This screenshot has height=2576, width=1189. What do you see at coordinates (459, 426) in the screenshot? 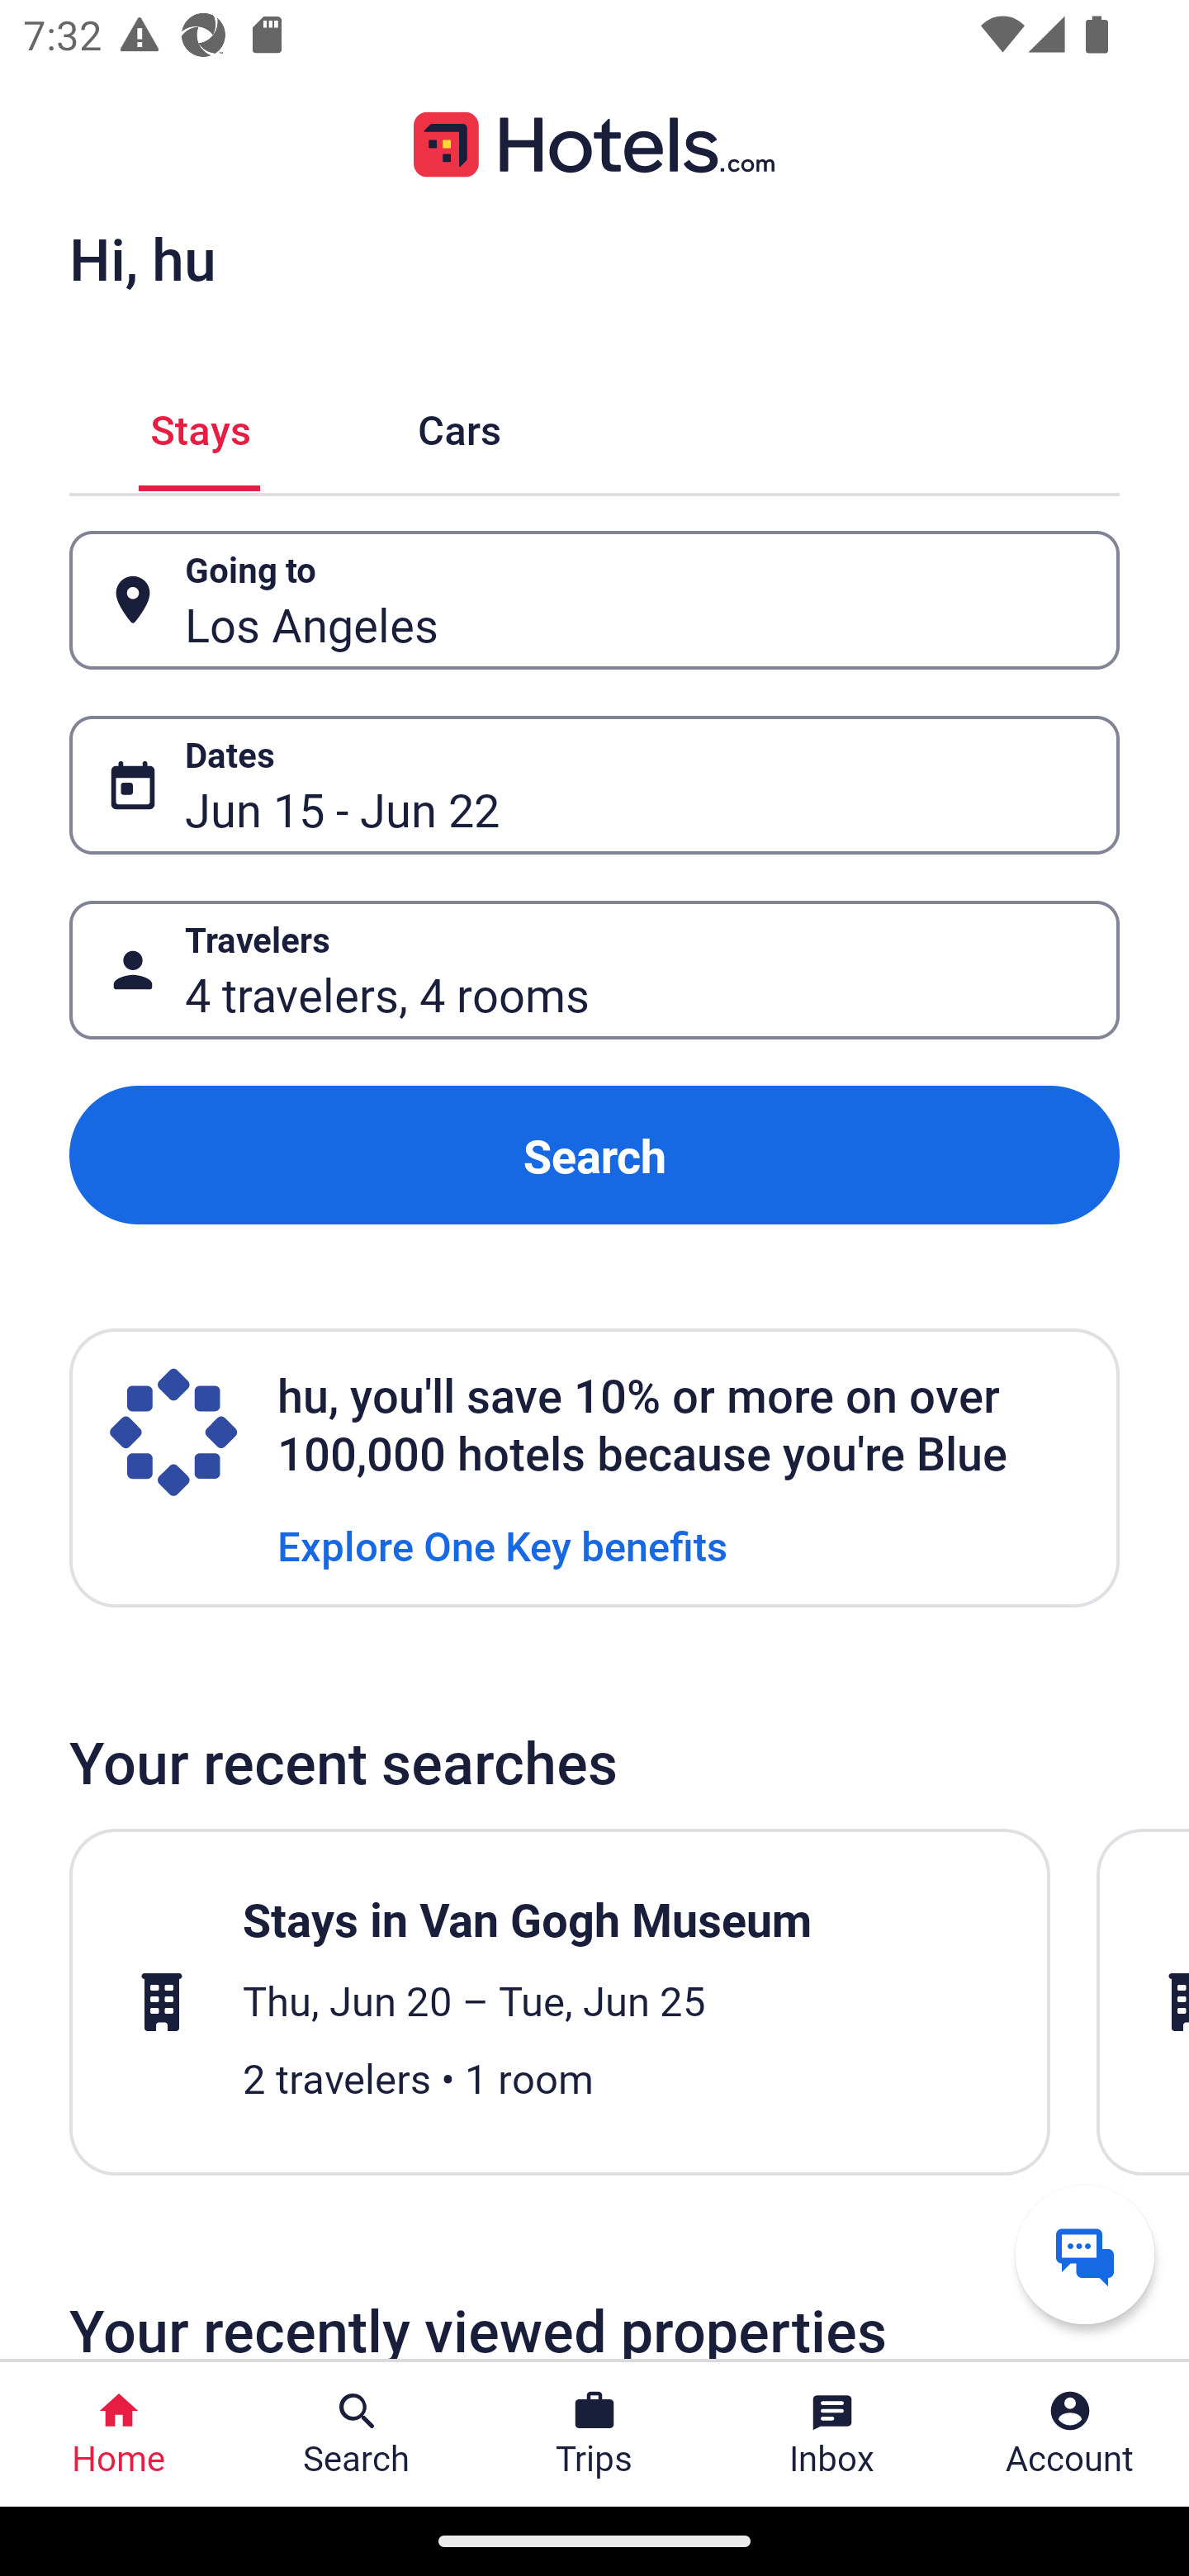
I see `Cars` at bounding box center [459, 426].